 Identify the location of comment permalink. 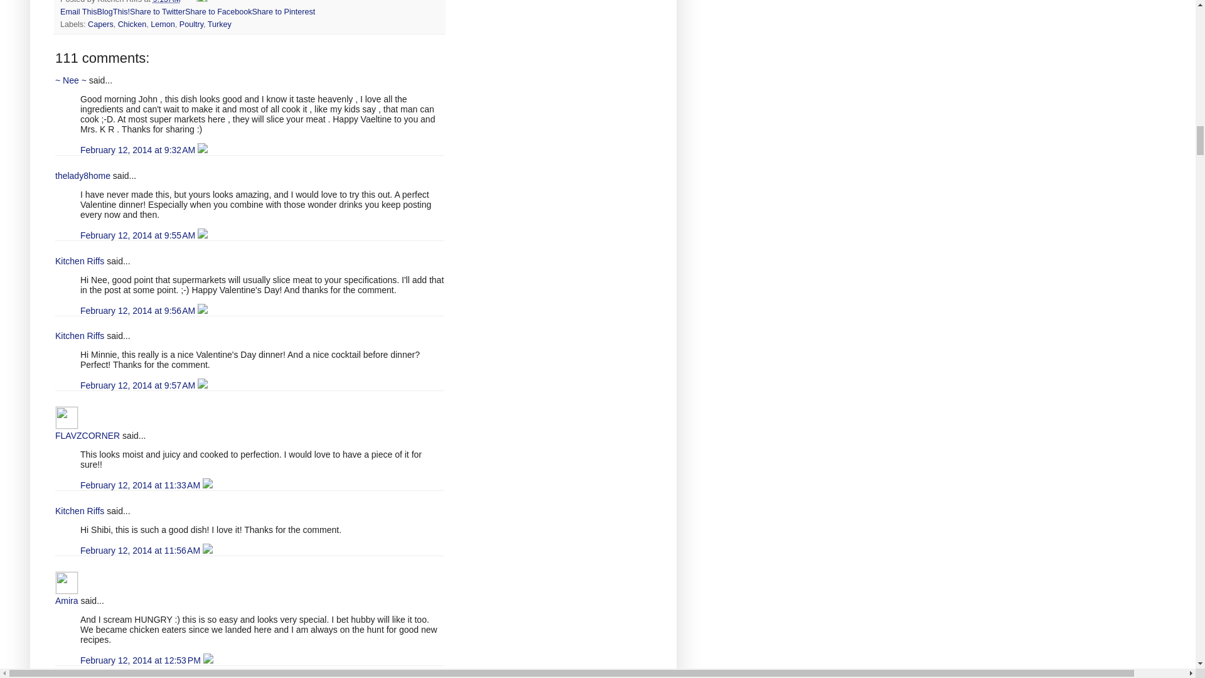
(139, 150).